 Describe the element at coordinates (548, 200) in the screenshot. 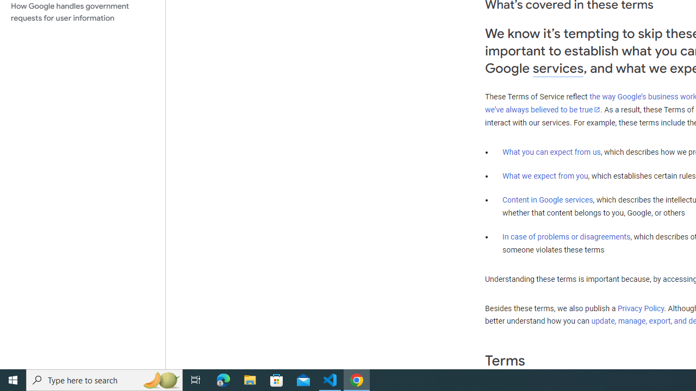

I see `Content in Google services` at that location.